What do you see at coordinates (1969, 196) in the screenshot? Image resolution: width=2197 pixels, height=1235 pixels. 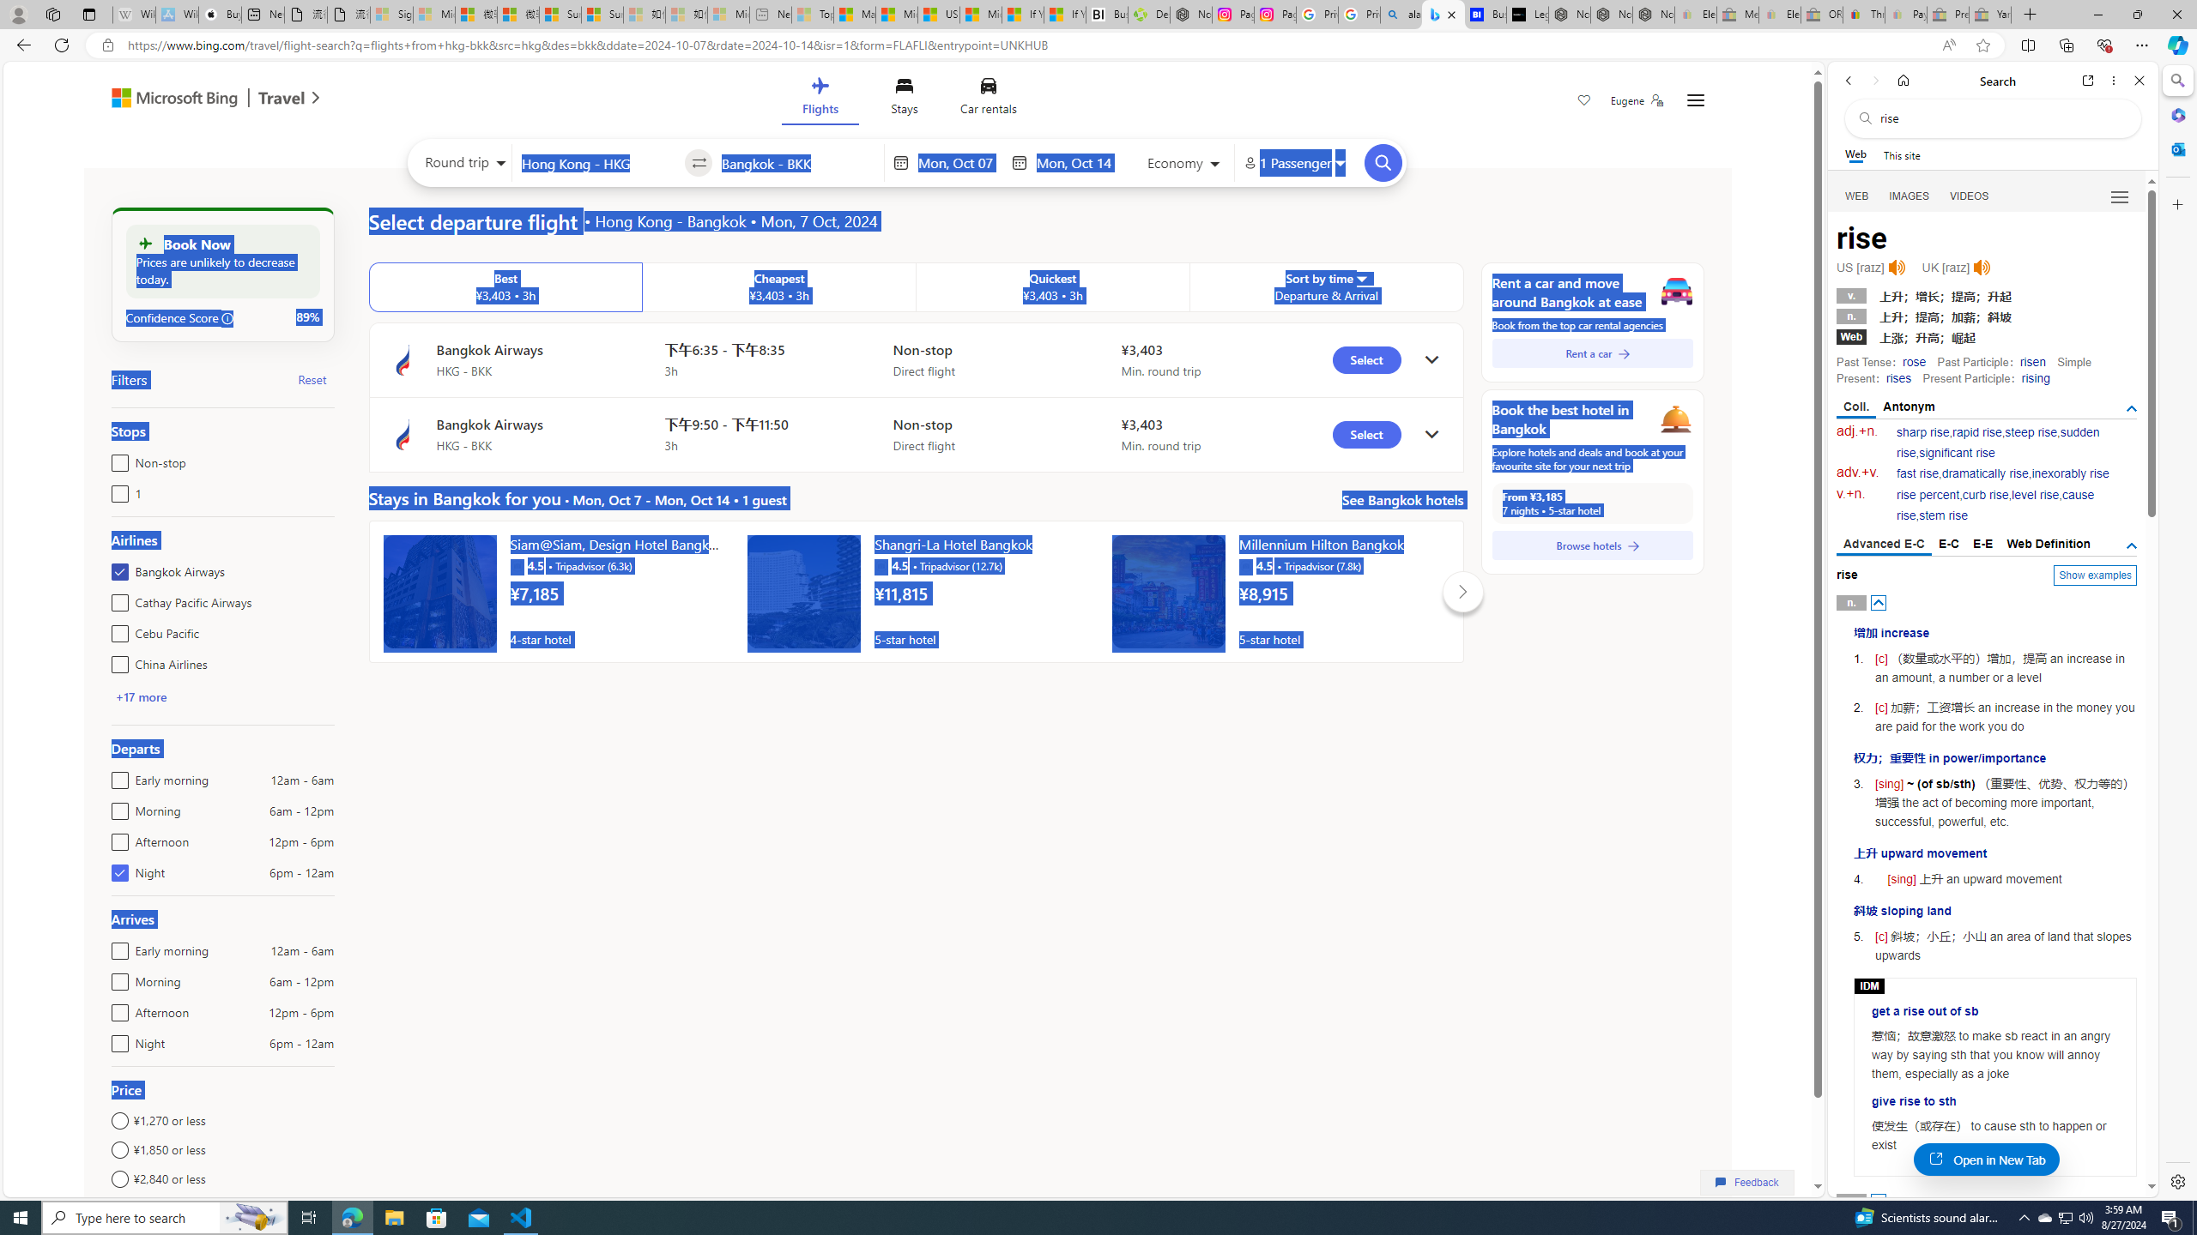 I see `VIDEOS` at bounding box center [1969, 196].